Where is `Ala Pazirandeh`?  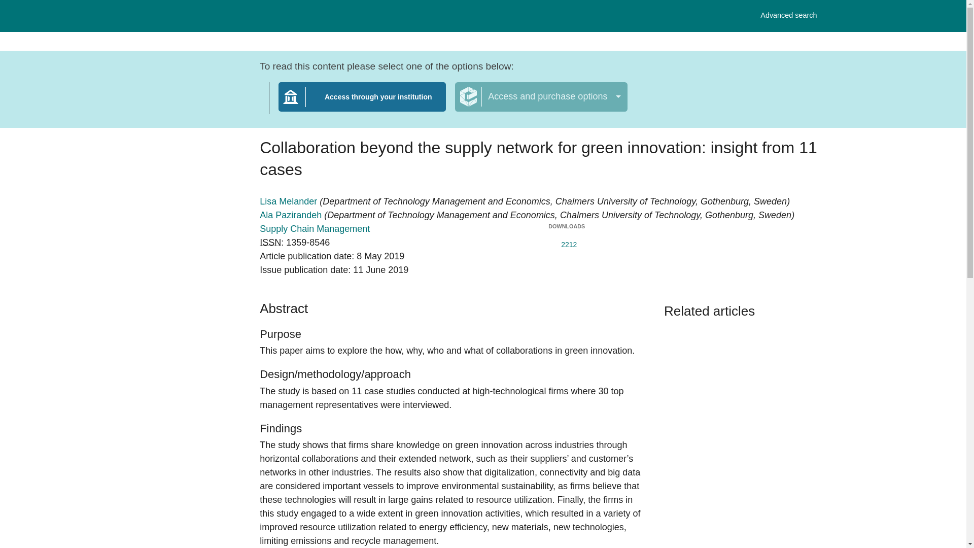 Ala Pazirandeh is located at coordinates (315, 228).